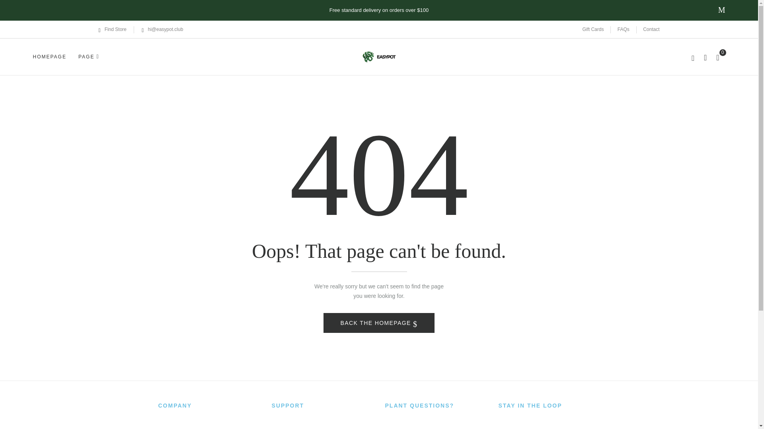  I want to click on FAQs, so click(623, 29).